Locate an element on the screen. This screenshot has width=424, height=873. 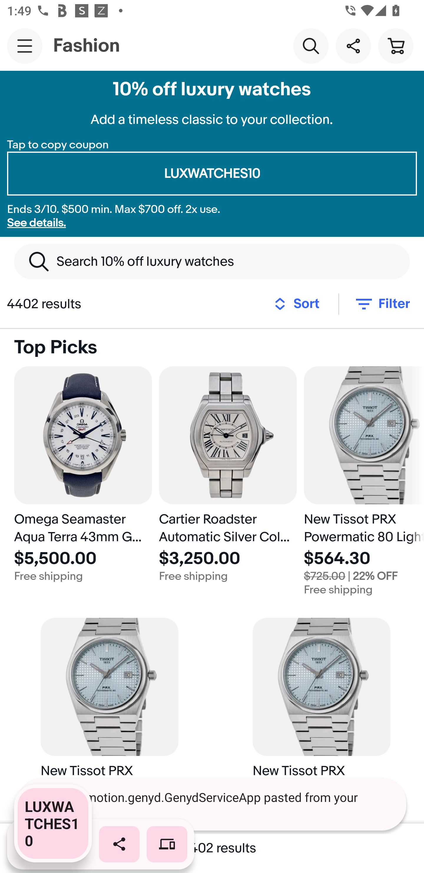
Search 10% off luxury watches is located at coordinates (212, 261).